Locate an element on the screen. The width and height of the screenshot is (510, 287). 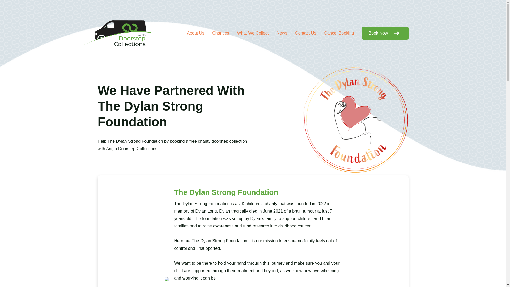
About Us is located at coordinates (195, 33).